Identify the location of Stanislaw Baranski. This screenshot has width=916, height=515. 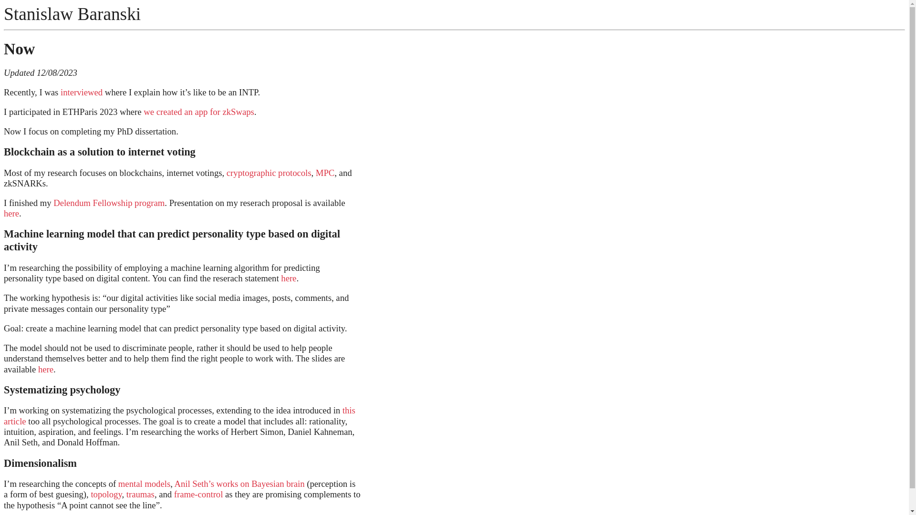
(73, 14).